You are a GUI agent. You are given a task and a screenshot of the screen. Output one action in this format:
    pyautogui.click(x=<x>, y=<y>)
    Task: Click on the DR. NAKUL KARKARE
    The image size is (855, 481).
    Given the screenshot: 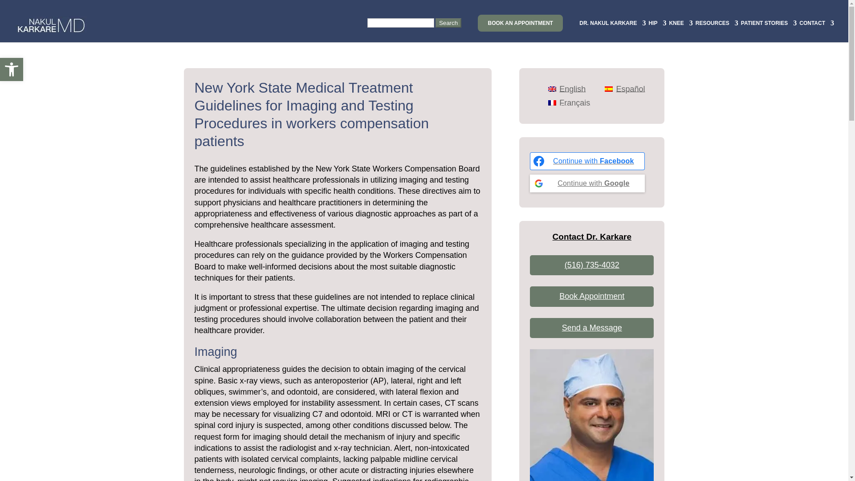 What is the action you would take?
    pyautogui.click(x=612, y=30)
    